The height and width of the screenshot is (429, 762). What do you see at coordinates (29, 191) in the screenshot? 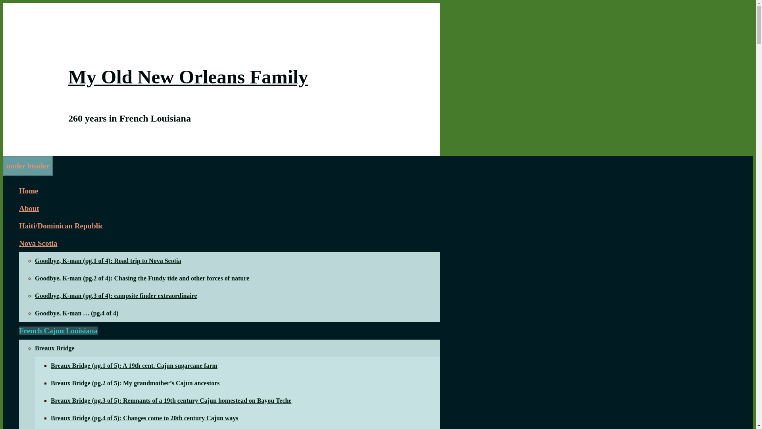
I see `Home` at bounding box center [29, 191].